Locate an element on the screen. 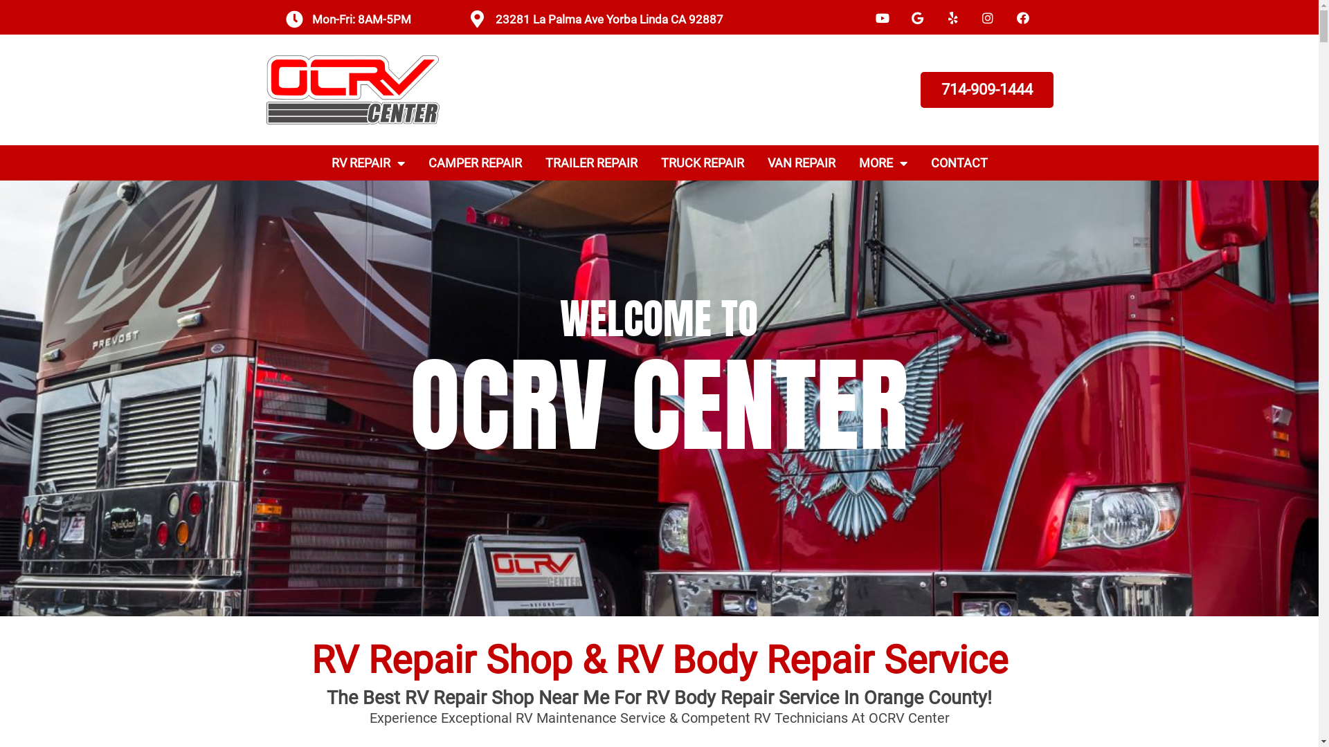 The image size is (1329, 747). MORE is located at coordinates (883, 163).